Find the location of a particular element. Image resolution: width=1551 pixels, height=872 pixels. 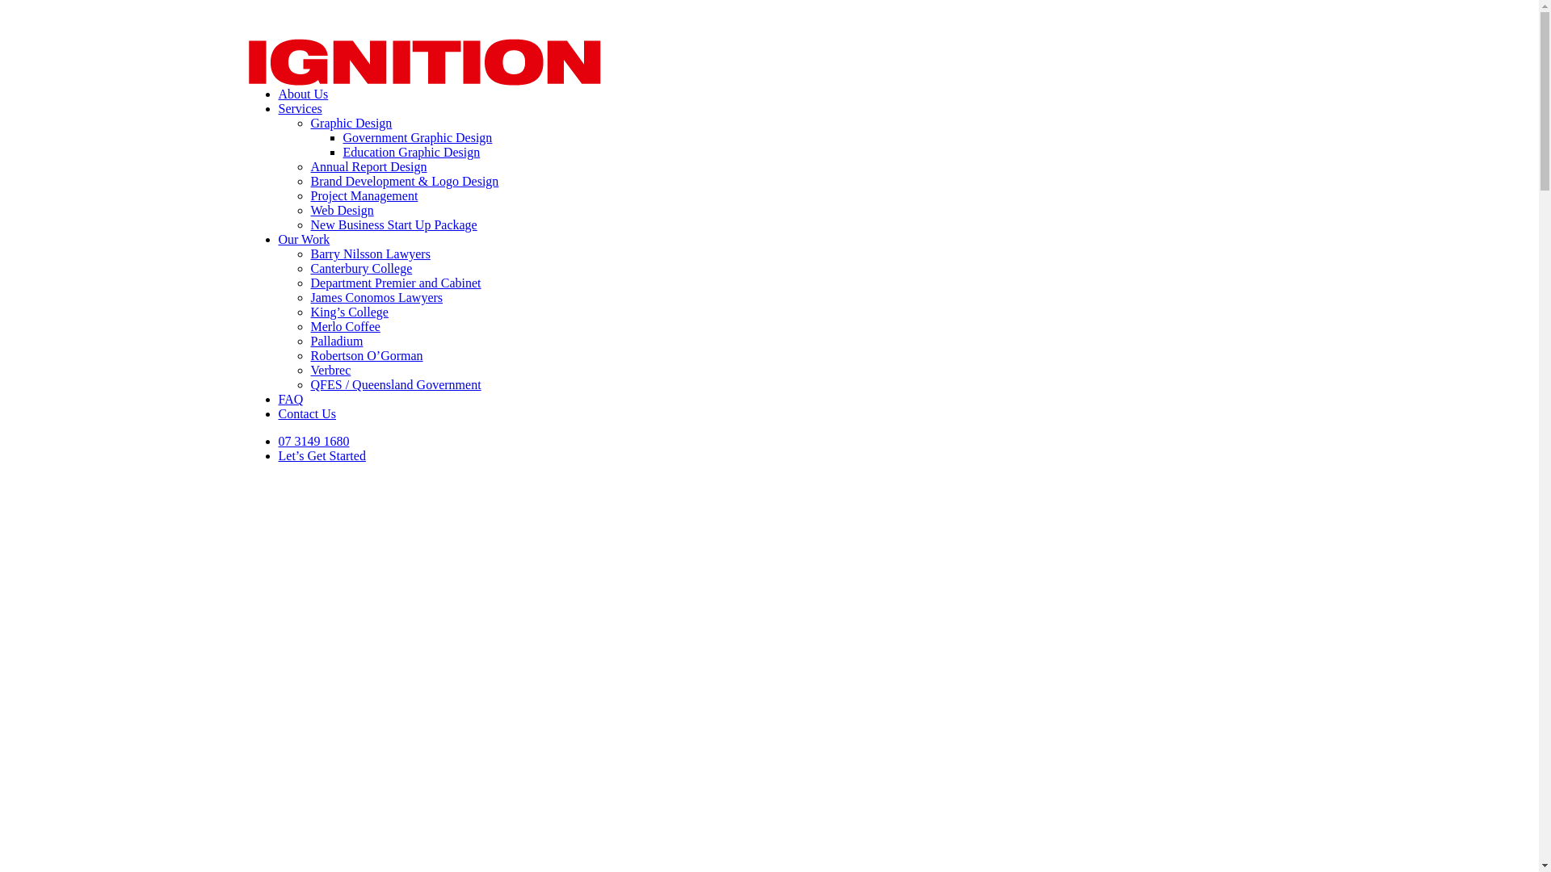

Project Management is located at coordinates (364, 195).